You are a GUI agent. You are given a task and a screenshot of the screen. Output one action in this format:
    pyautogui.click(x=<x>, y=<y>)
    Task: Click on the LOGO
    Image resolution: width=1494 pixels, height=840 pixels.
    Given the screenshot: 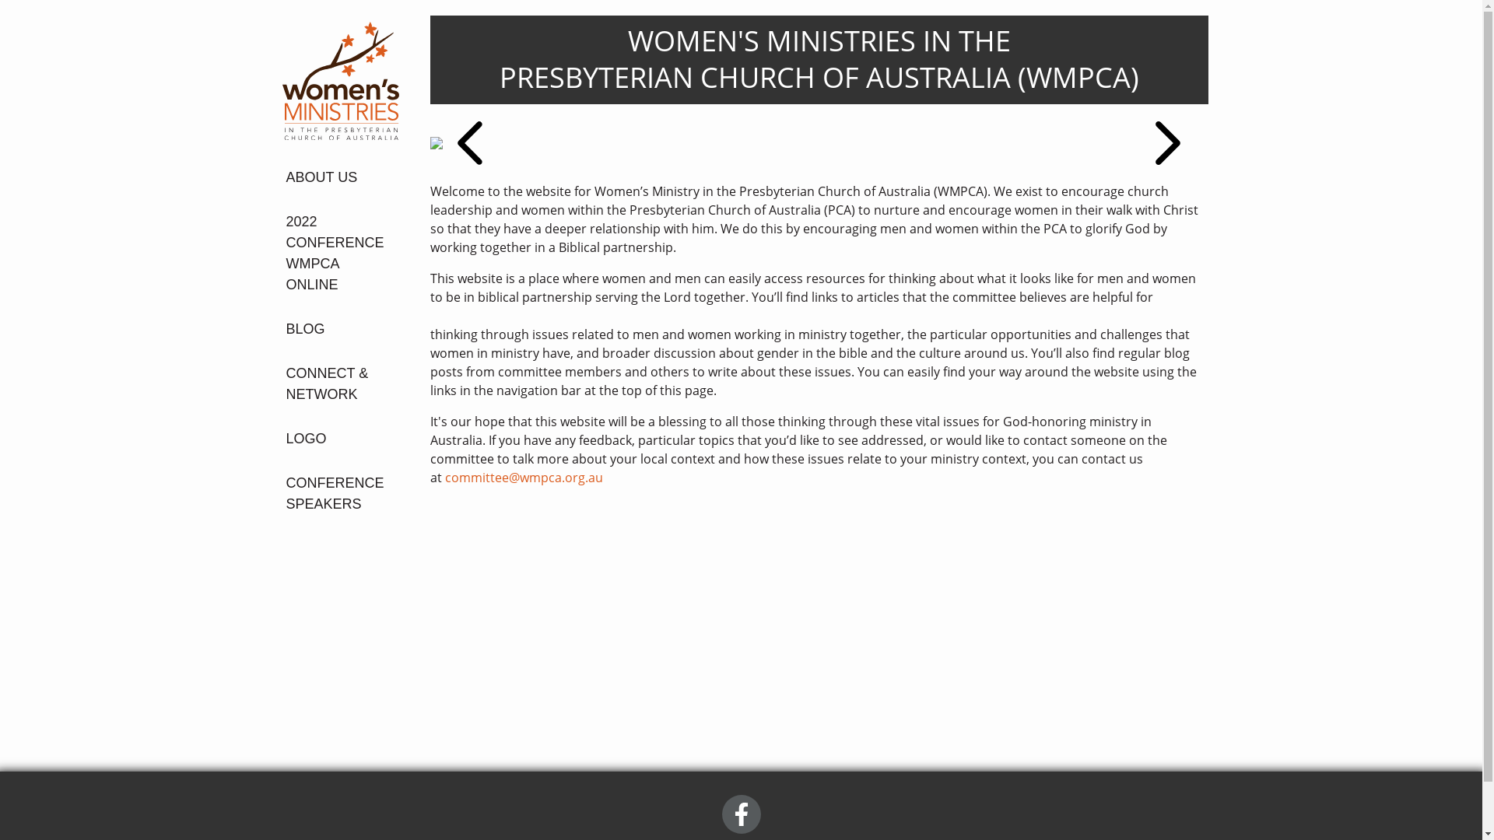 What is the action you would take?
    pyautogui.click(x=336, y=439)
    